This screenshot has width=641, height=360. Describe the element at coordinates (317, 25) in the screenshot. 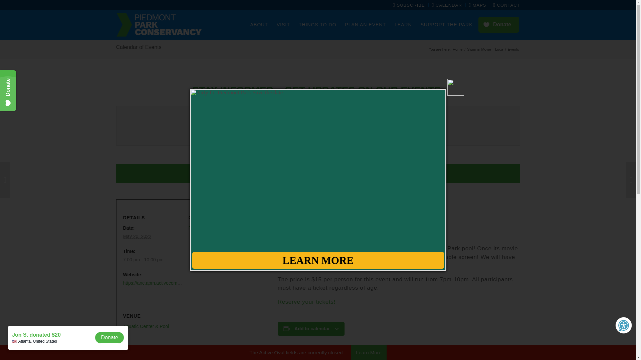

I see `THINGS TO DO` at that location.